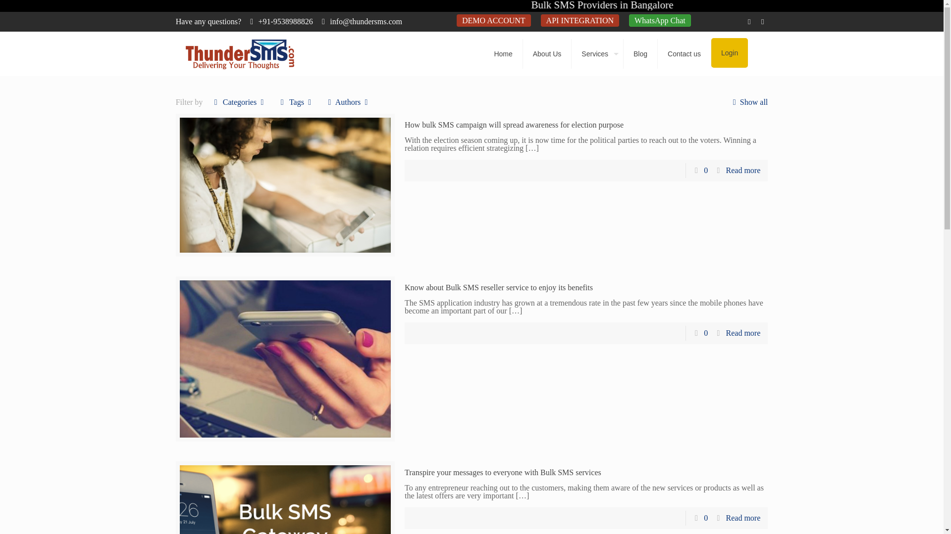 This screenshot has width=951, height=534. What do you see at coordinates (548, 53) in the screenshot?
I see `About Us` at bounding box center [548, 53].